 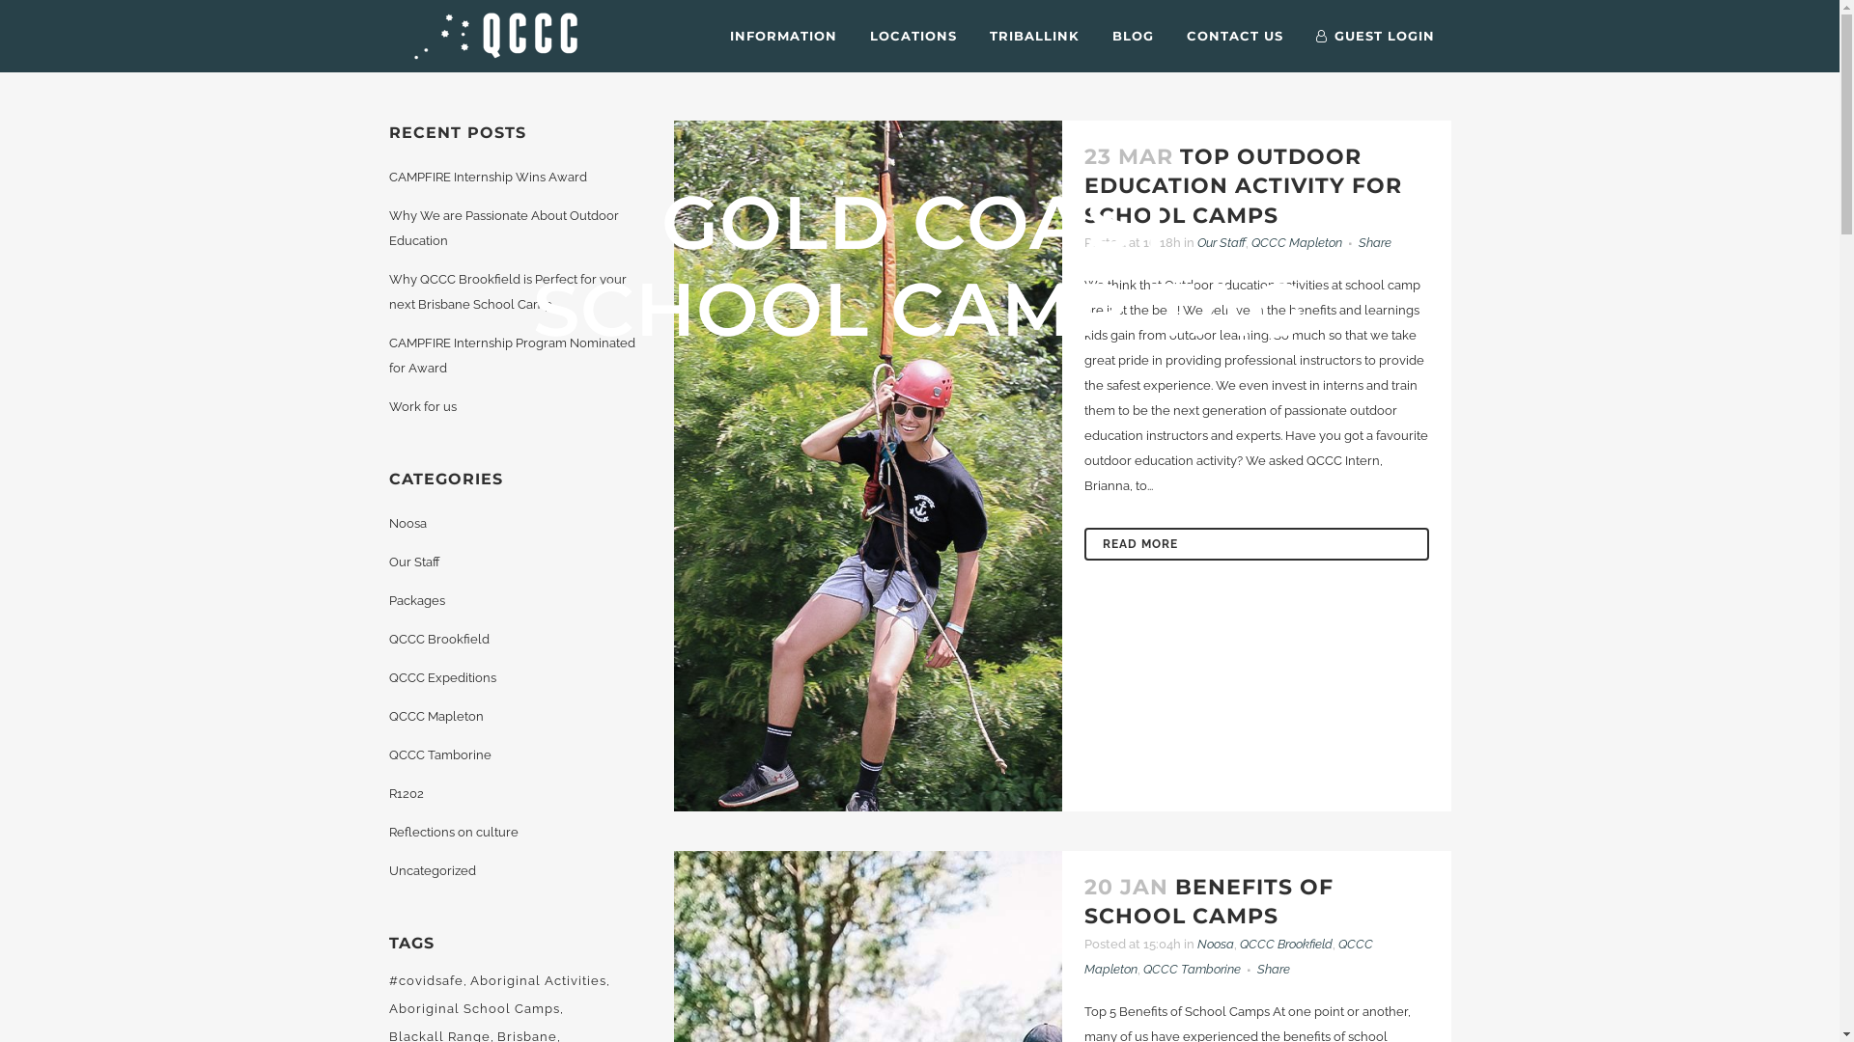 I want to click on Packages, so click(x=416, y=600).